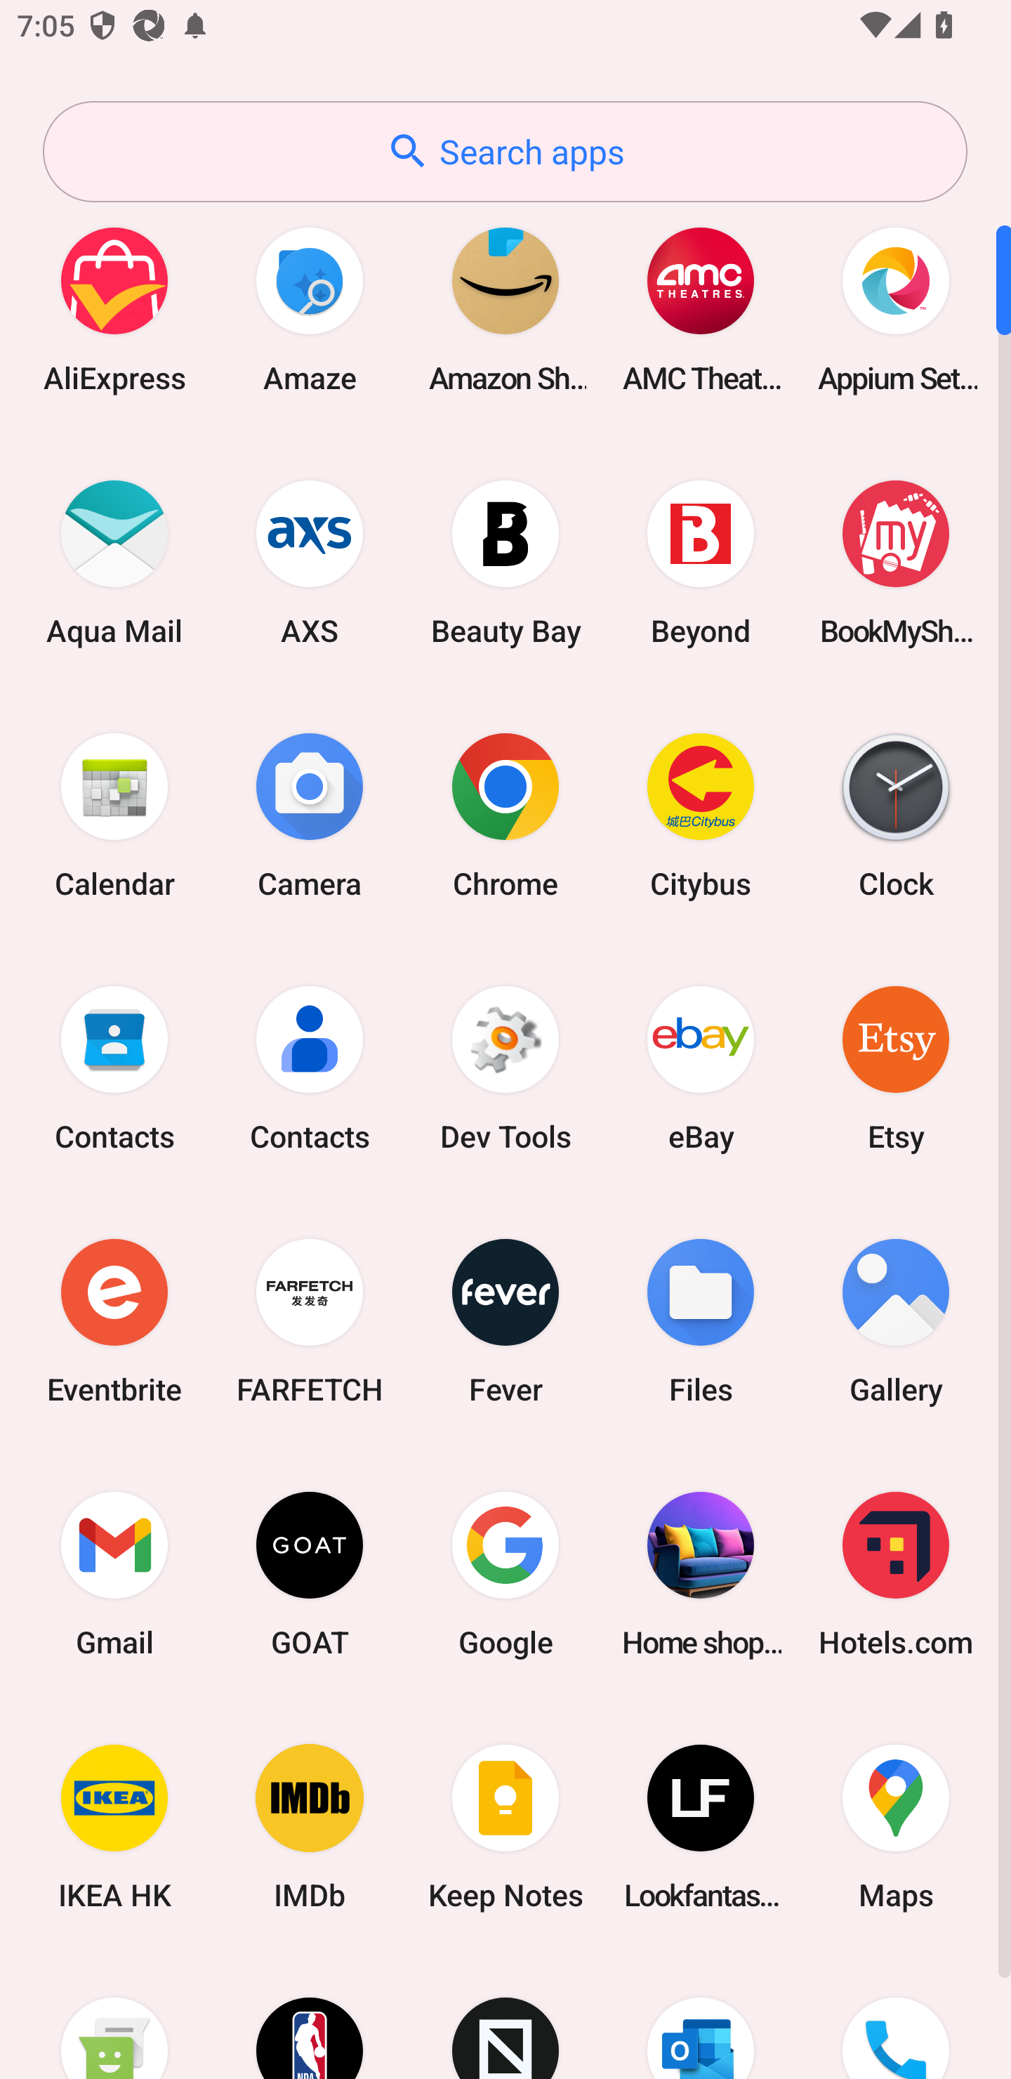  I want to click on Home shopping, so click(701, 1573).